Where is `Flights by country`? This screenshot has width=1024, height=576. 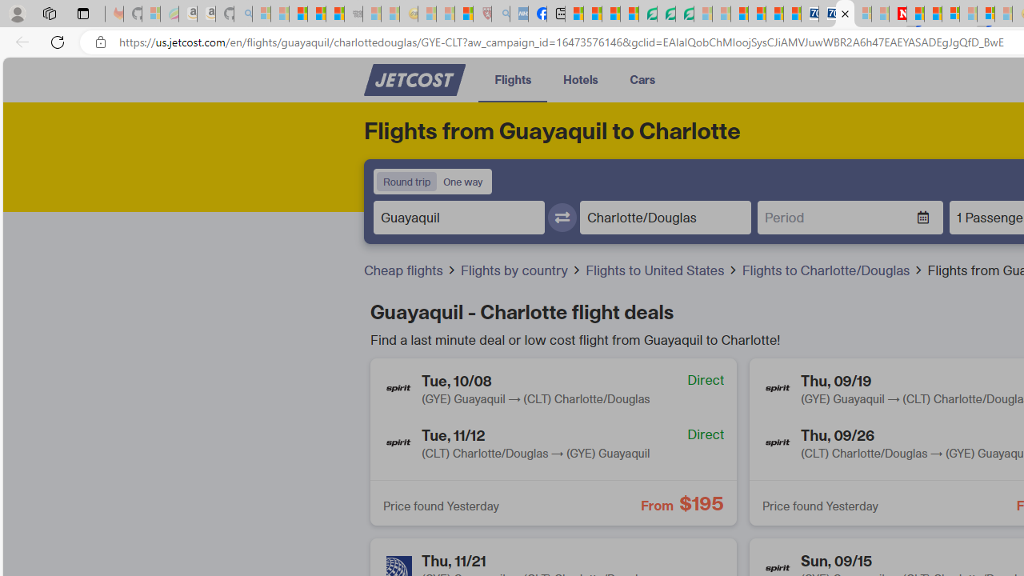
Flights by country is located at coordinates (515, 270).